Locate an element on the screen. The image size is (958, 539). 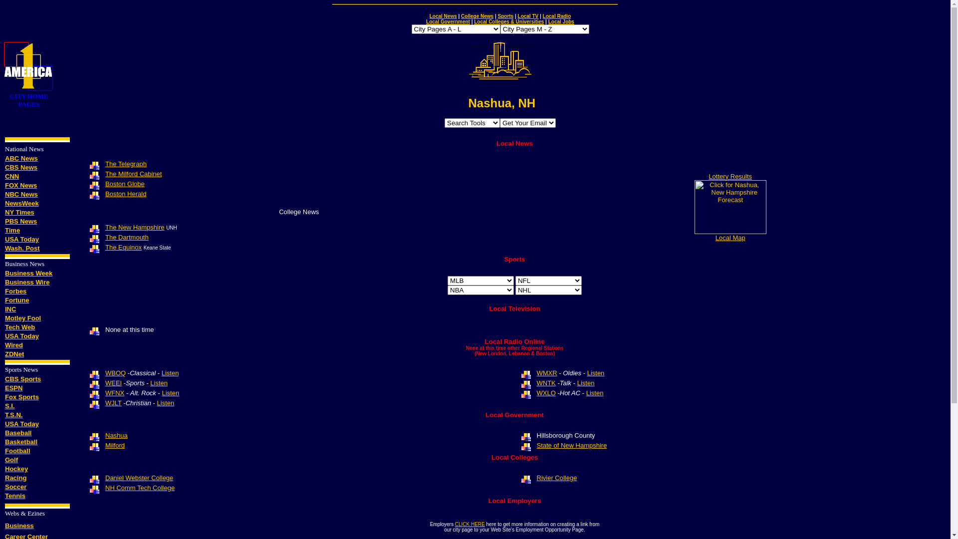
Local News is located at coordinates (514, 144).